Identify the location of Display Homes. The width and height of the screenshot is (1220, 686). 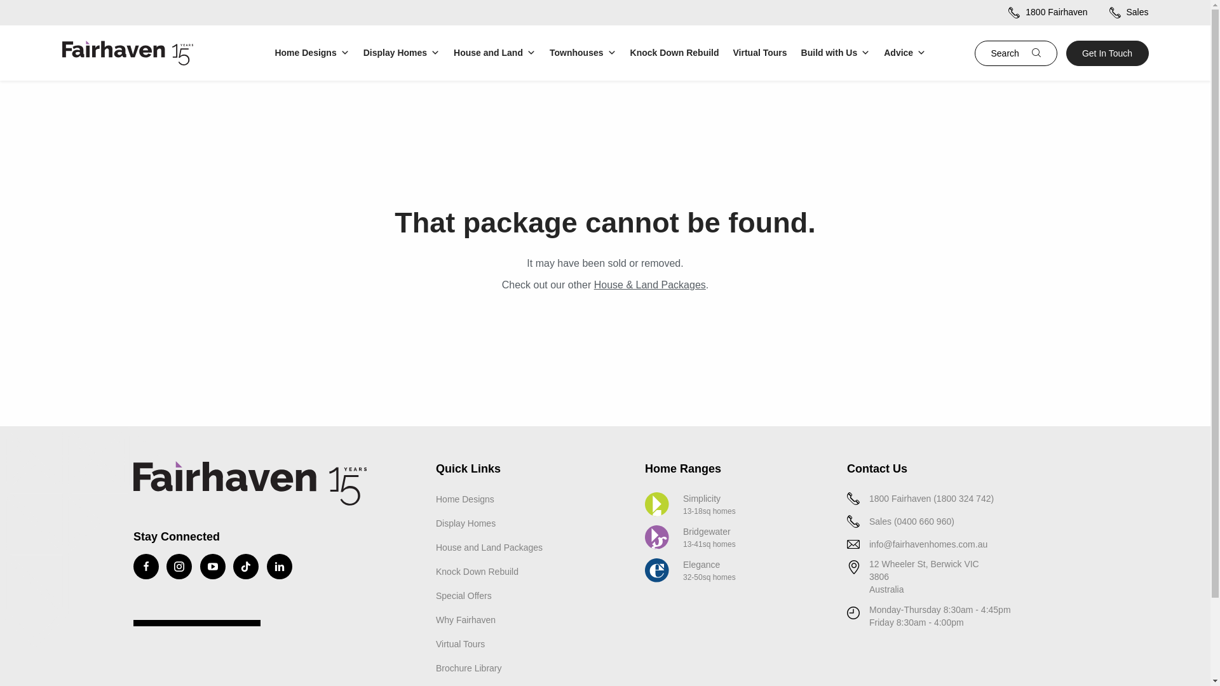
(402, 53).